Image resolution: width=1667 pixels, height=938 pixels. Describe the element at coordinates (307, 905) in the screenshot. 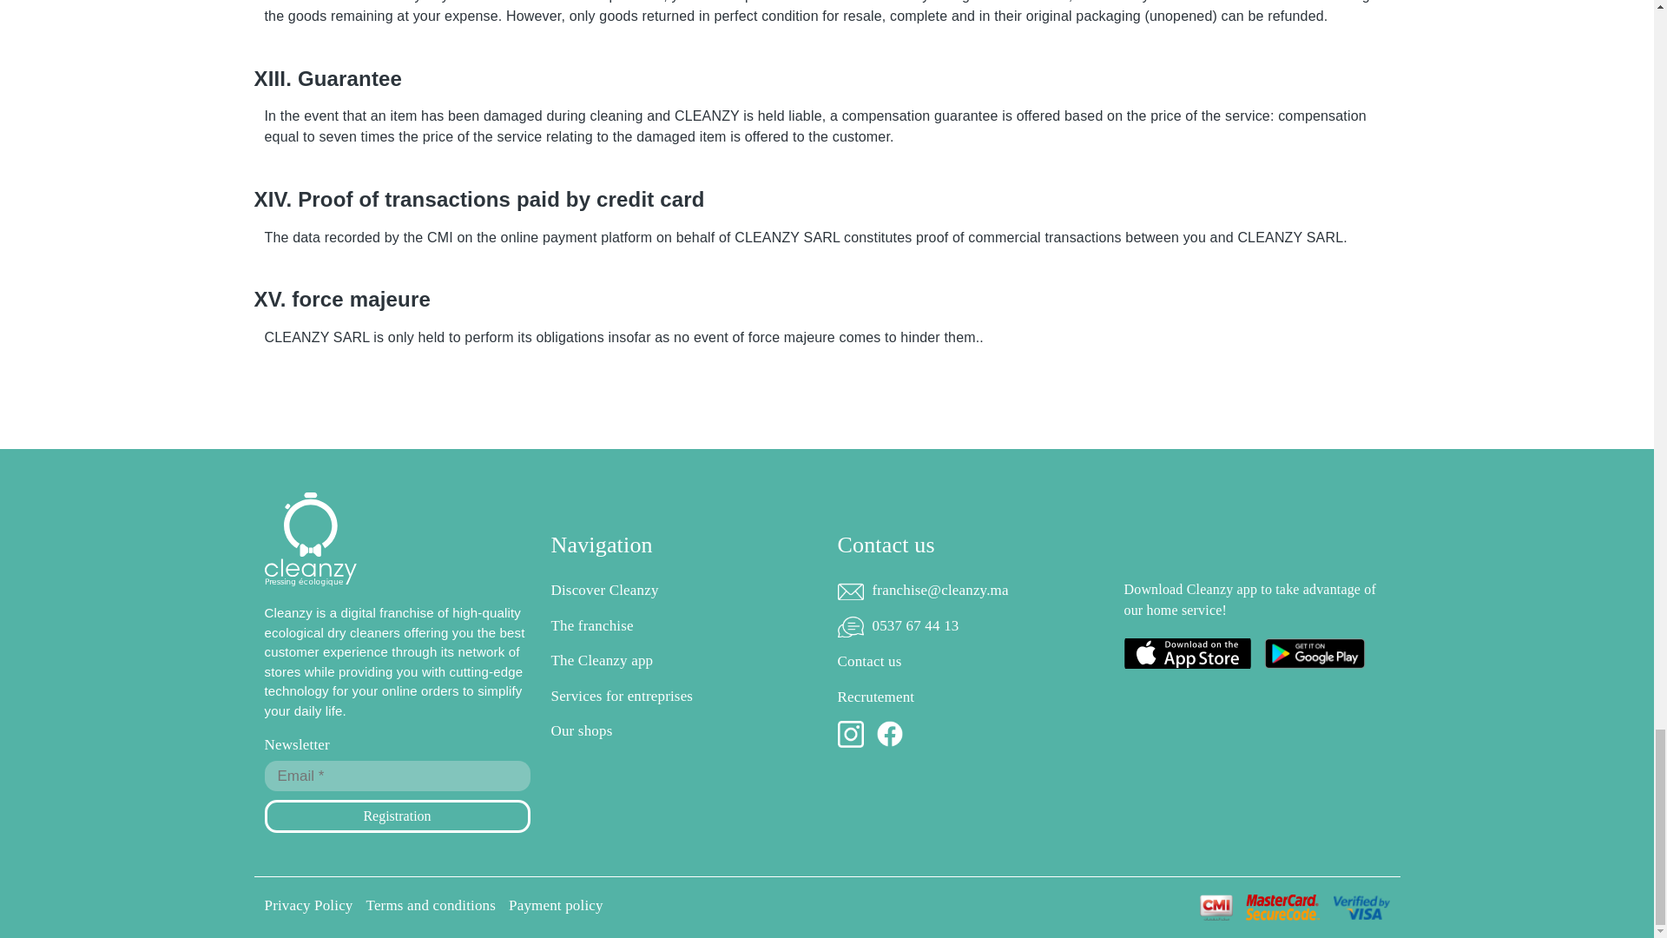

I see `Privacy Policy` at that location.